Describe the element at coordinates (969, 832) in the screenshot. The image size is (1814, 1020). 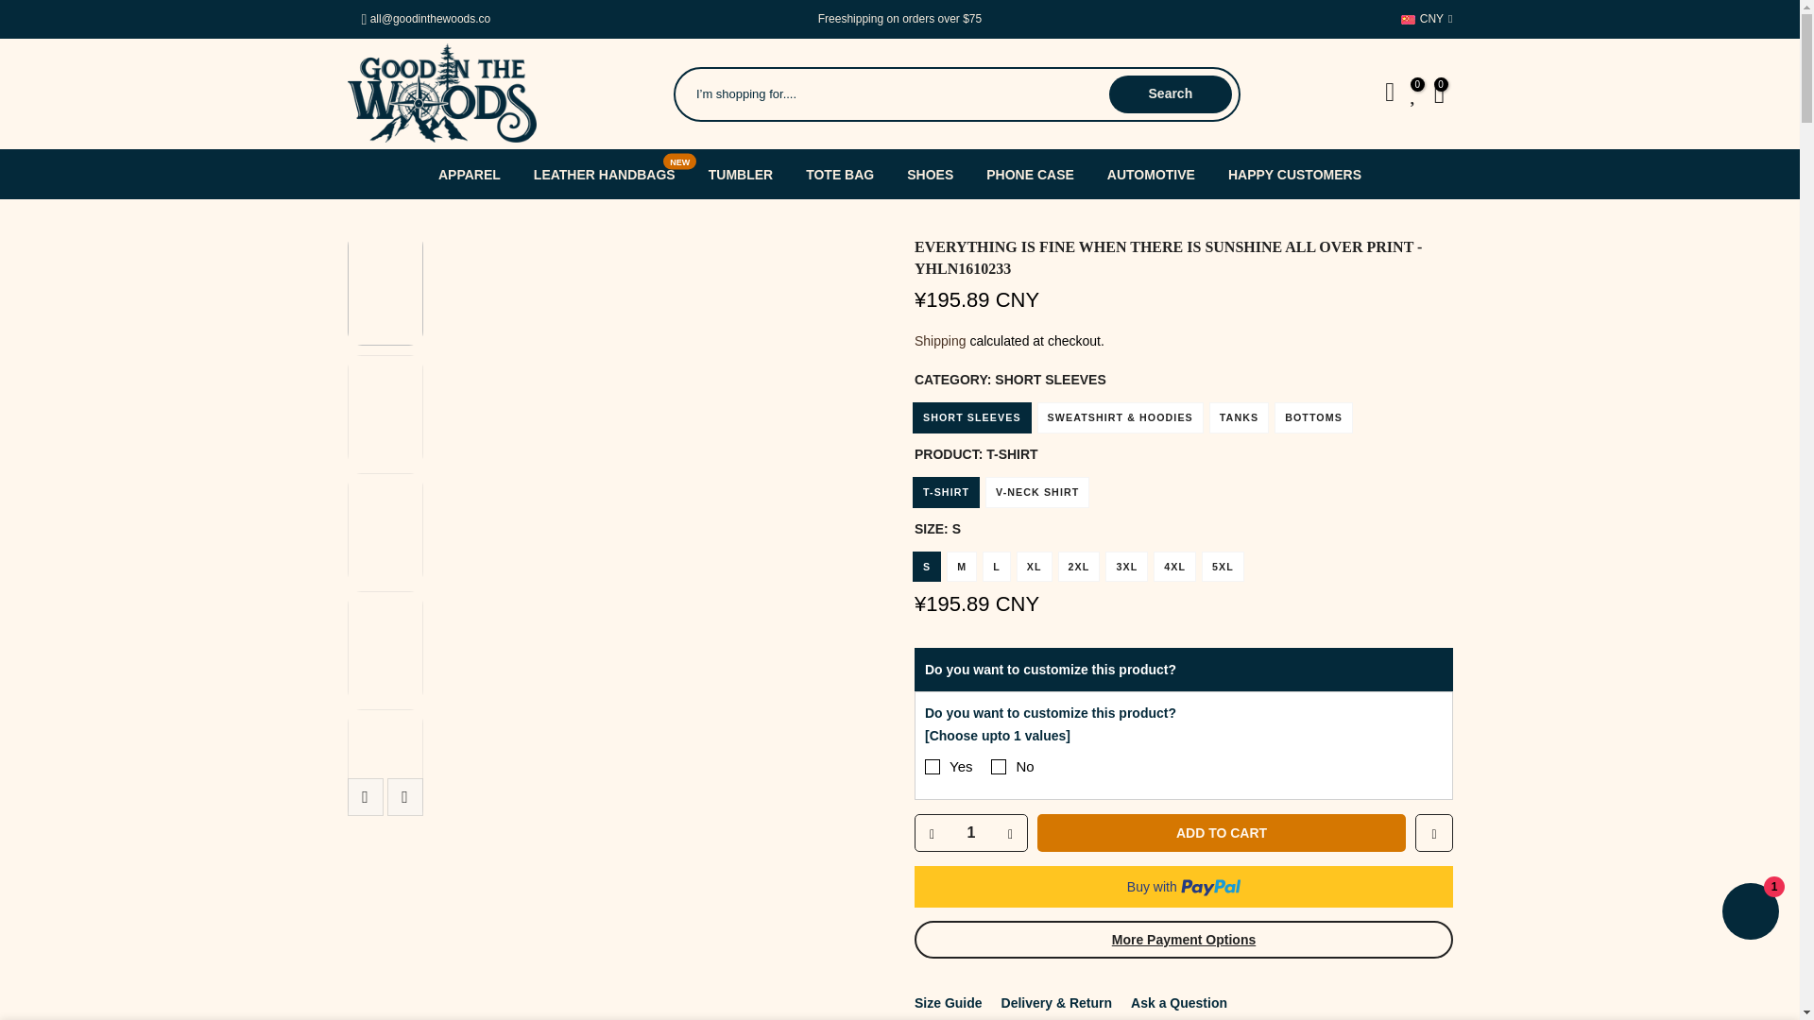
I see `1` at that location.